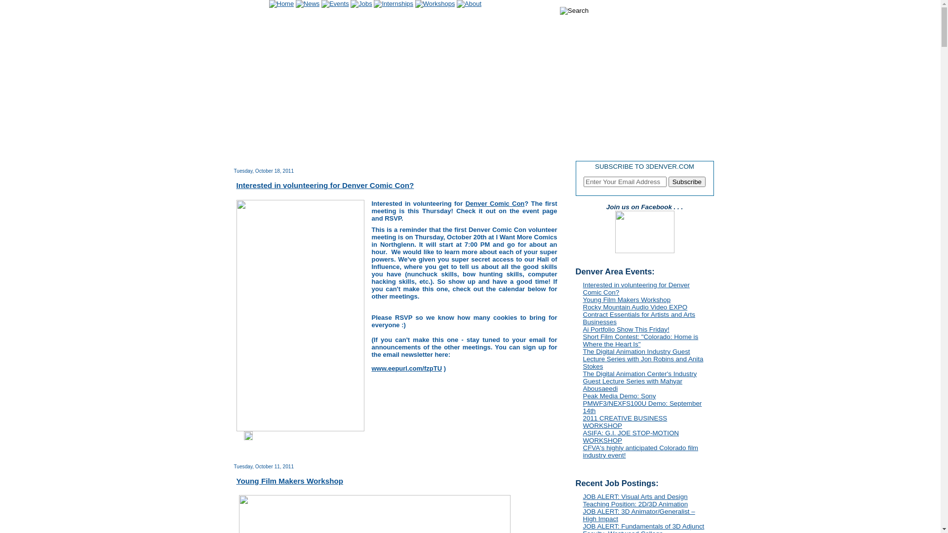  I want to click on 2011 CREATIVE BUSINESS WORKSHOP, so click(625, 422).